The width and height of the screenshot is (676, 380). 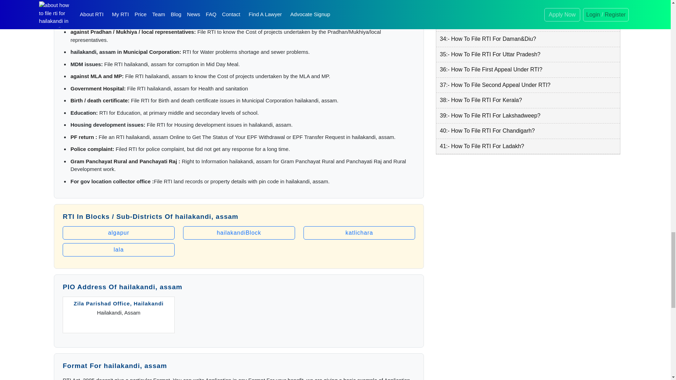 What do you see at coordinates (92, 149) in the screenshot?
I see `Police complaint:` at bounding box center [92, 149].